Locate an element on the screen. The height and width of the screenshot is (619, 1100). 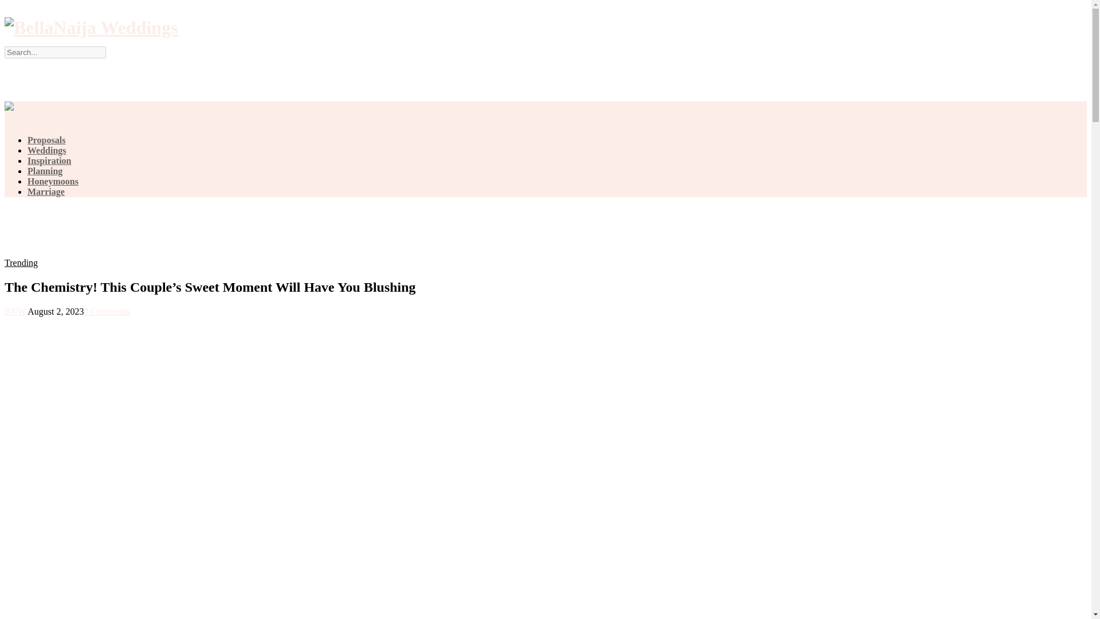
0 Comments is located at coordinates (107, 311).